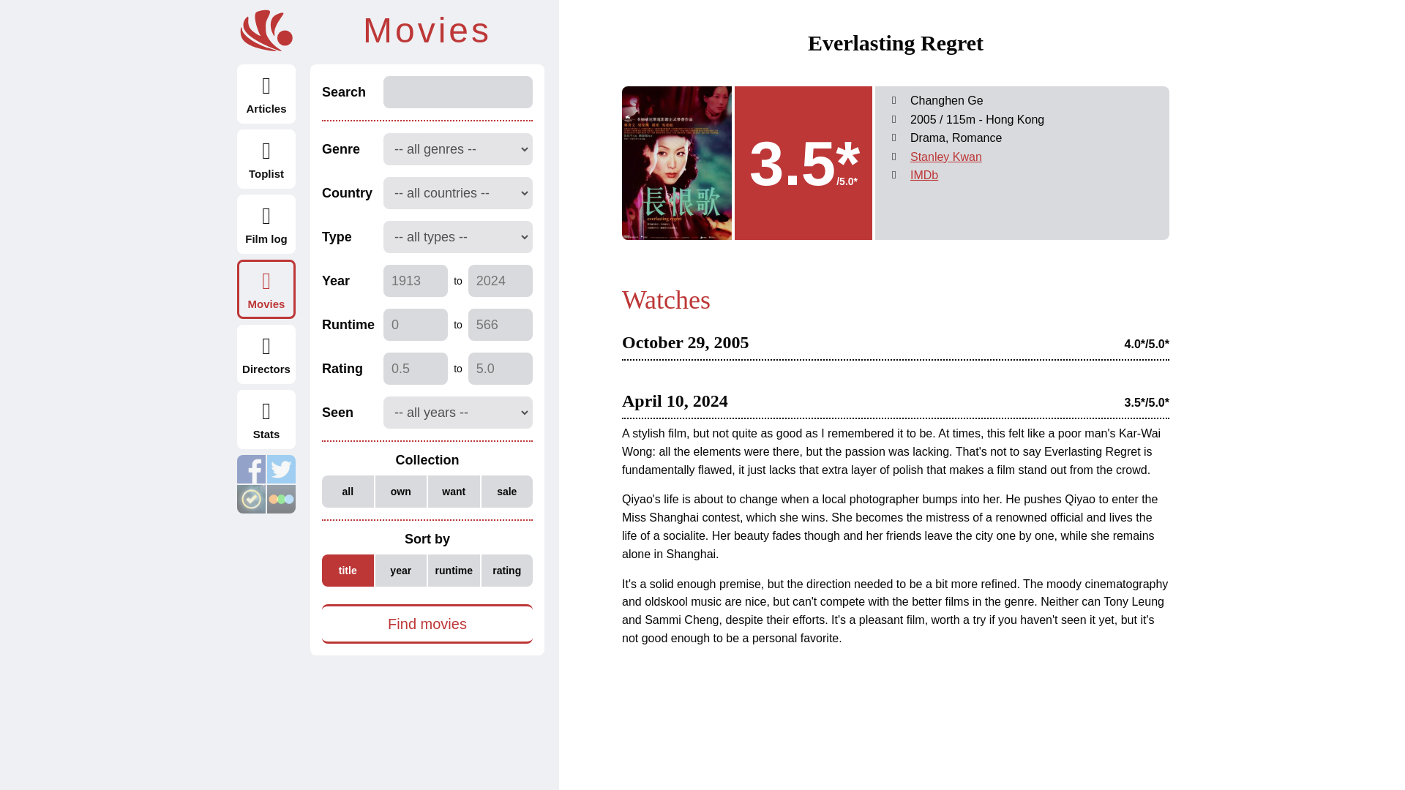 Image resolution: width=1405 pixels, height=790 pixels. What do you see at coordinates (266, 224) in the screenshot?
I see `Film log` at bounding box center [266, 224].